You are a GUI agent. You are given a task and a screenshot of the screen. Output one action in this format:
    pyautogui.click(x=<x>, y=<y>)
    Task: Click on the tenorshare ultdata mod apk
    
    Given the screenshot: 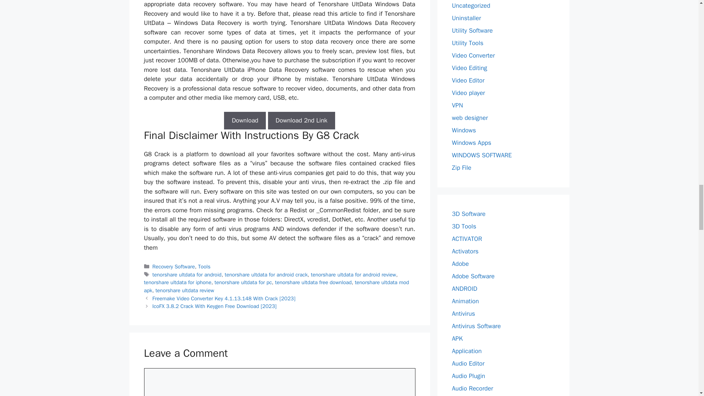 What is the action you would take?
    pyautogui.click(x=276, y=286)
    